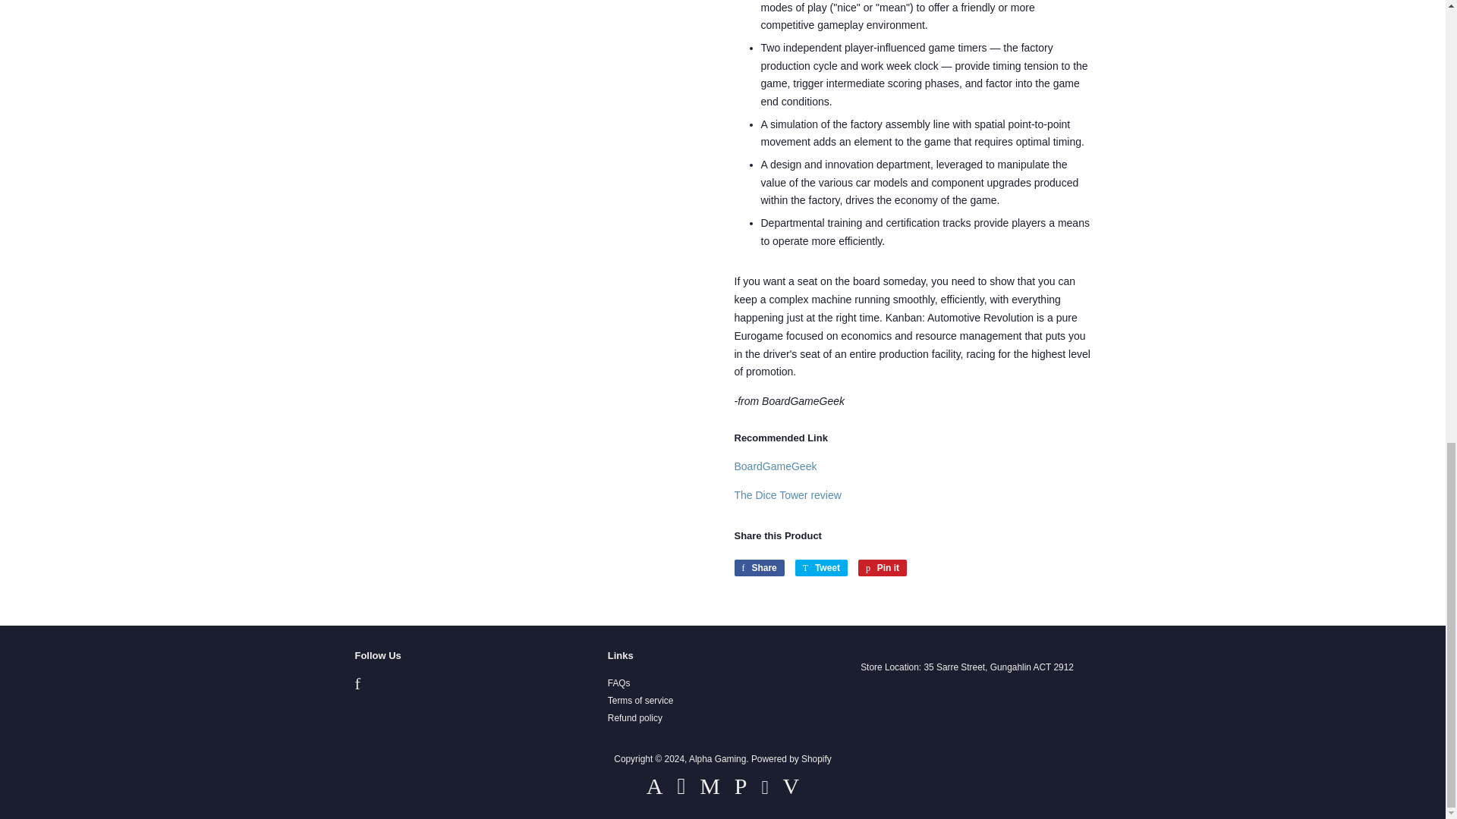 This screenshot has height=819, width=1457. I want to click on The Dice Tower review - Kanban, so click(788, 494).